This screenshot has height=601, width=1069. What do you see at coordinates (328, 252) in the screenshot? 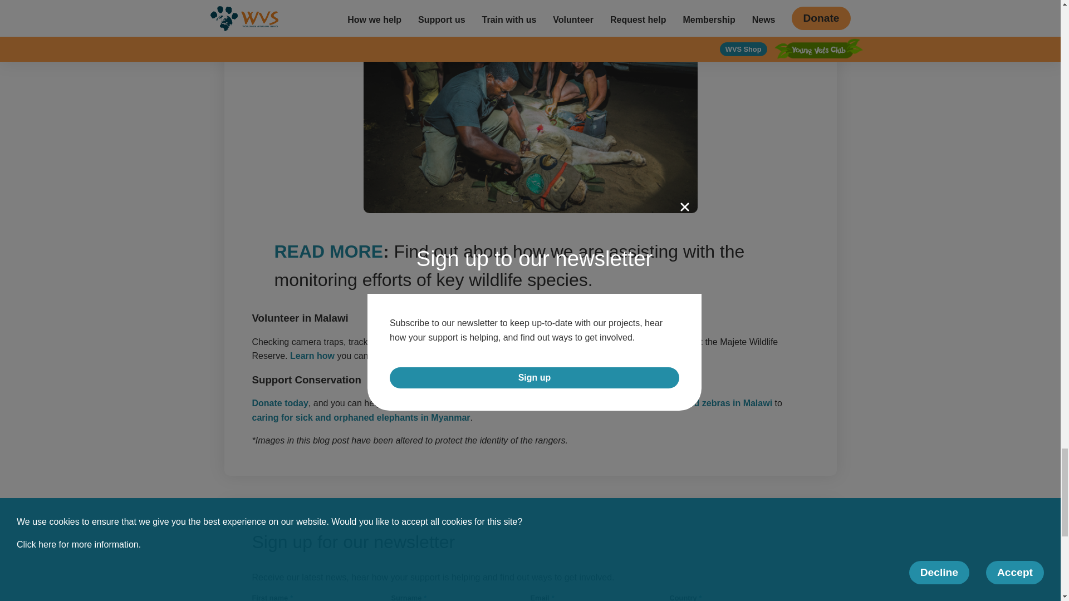
I see `READ MORE` at bounding box center [328, 252].